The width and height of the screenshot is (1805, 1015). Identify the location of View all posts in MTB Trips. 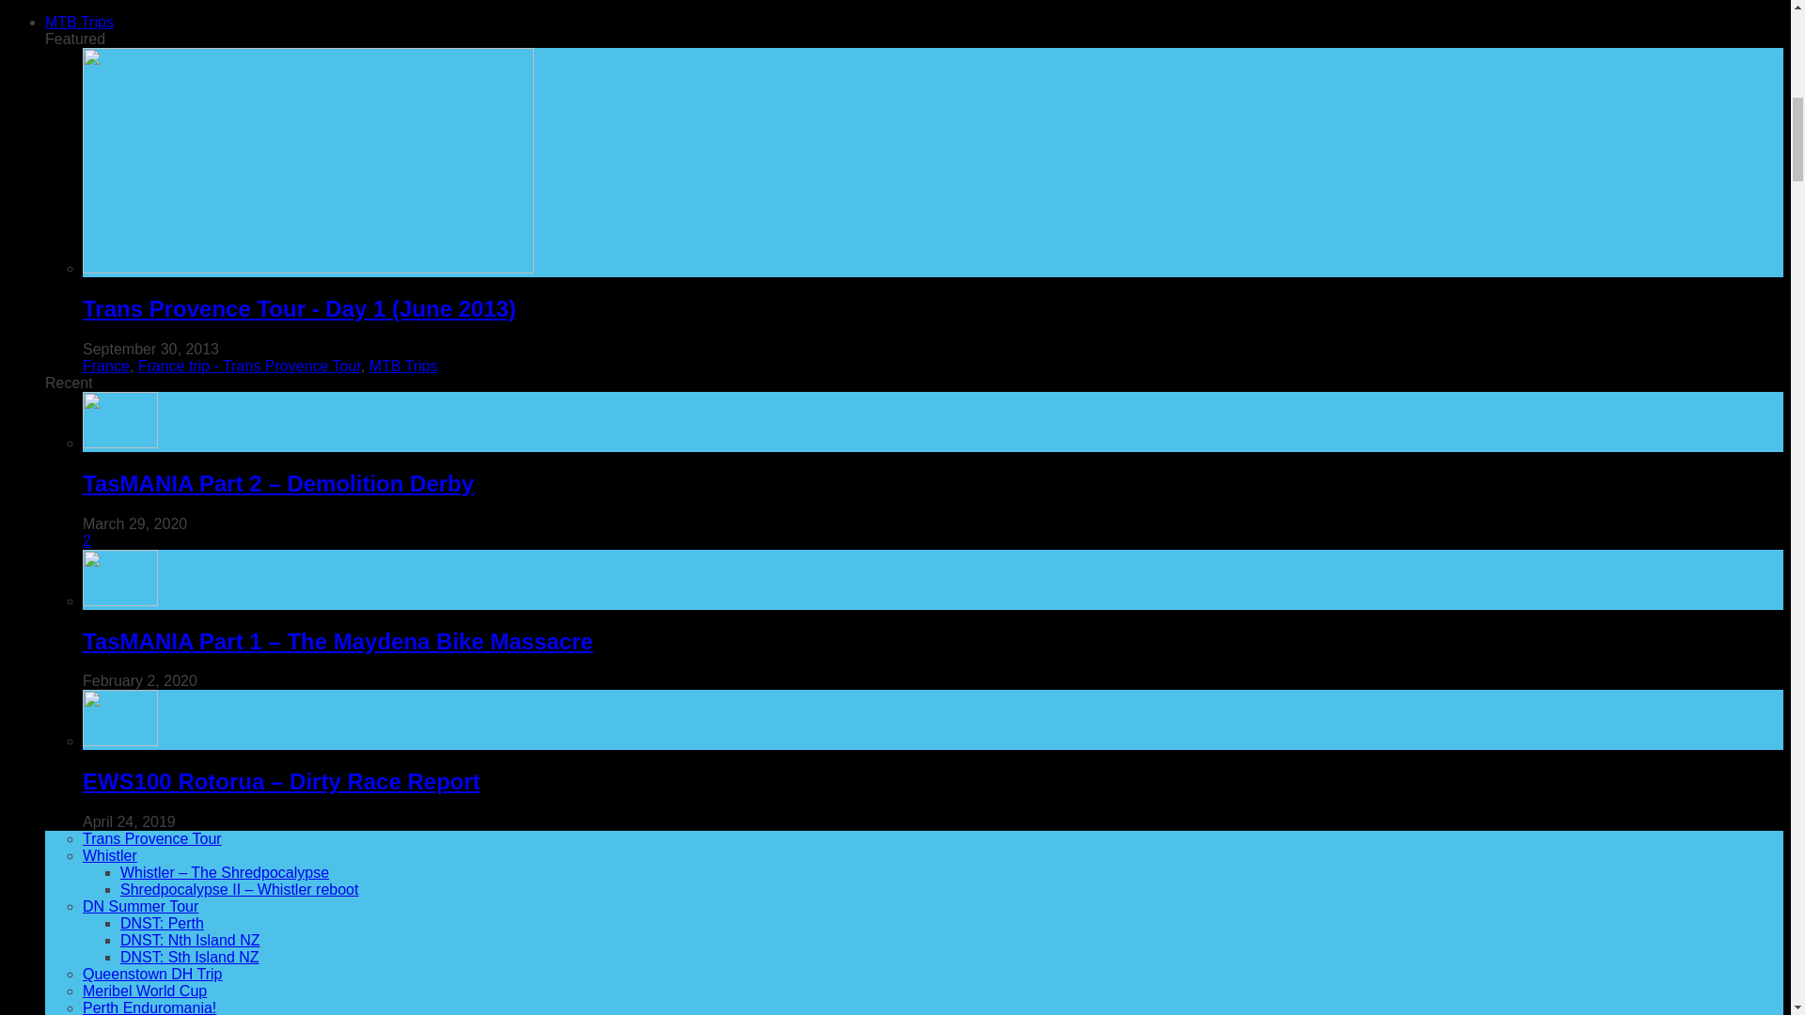
(404, 367).